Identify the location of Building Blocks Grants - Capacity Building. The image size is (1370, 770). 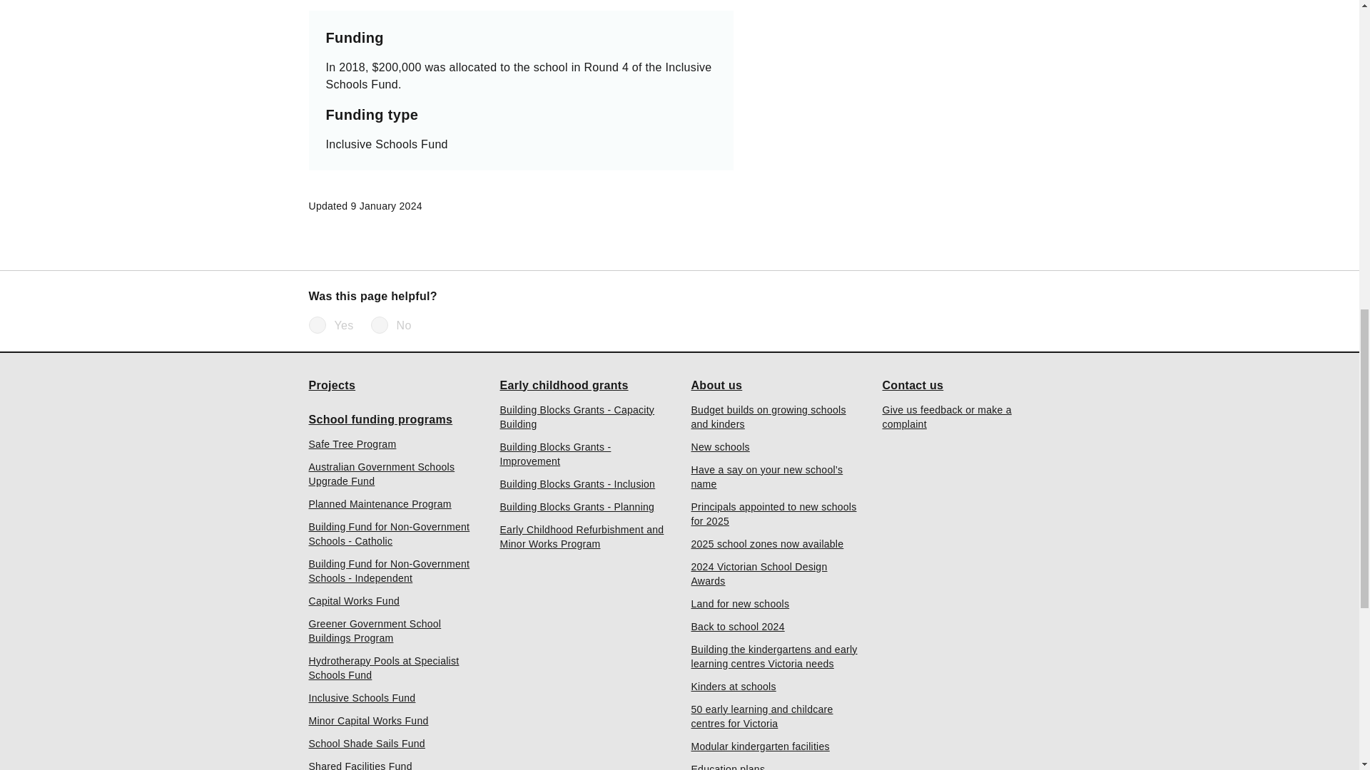
(584, 416).